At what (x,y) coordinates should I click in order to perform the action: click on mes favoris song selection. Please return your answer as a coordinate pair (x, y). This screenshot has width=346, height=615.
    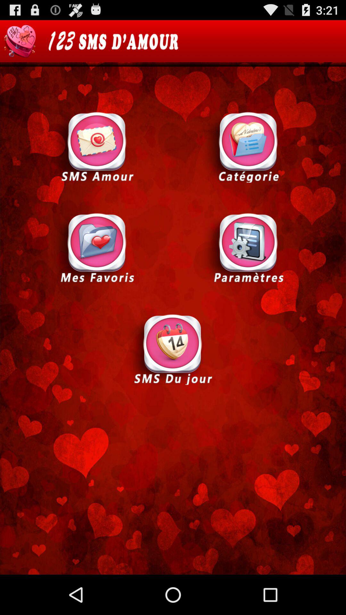
    Looking at the image, I should click on (97, 248).